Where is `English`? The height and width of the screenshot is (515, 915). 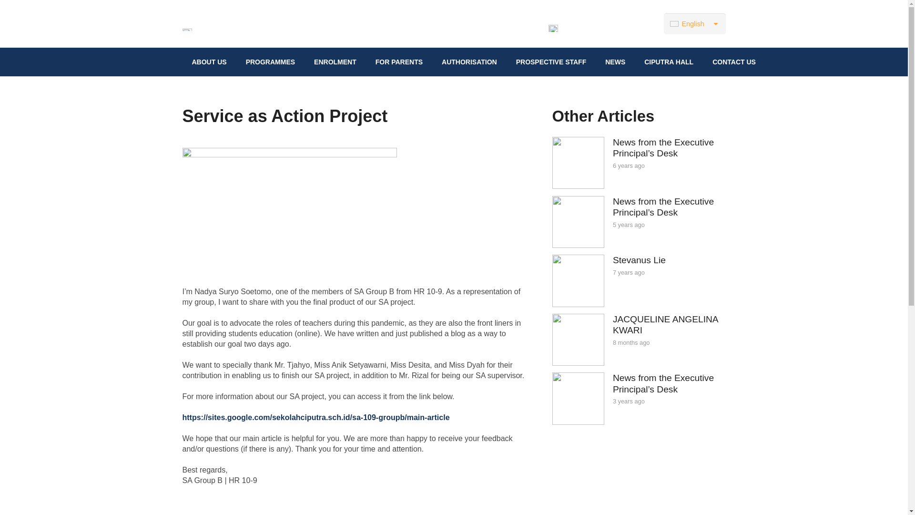 English is located at coordinates (695, 24).